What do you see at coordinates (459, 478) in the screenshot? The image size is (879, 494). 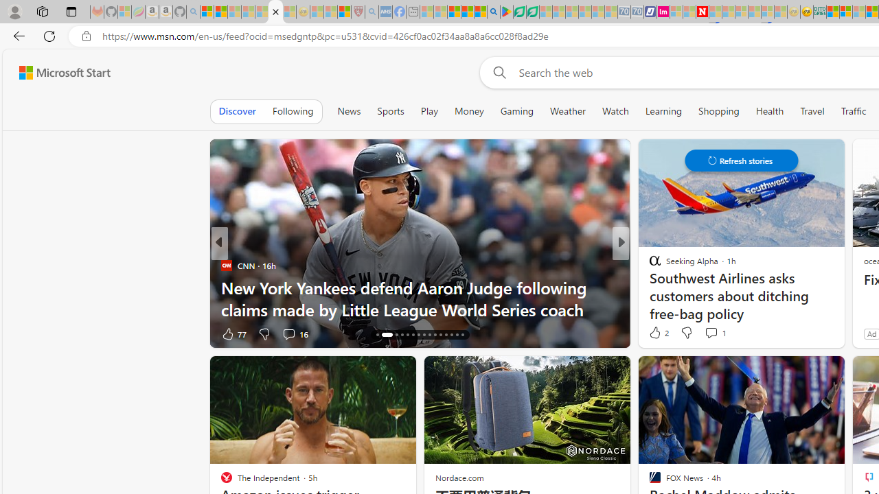 I see `Nordace.com` at bounding box center [459, 478].